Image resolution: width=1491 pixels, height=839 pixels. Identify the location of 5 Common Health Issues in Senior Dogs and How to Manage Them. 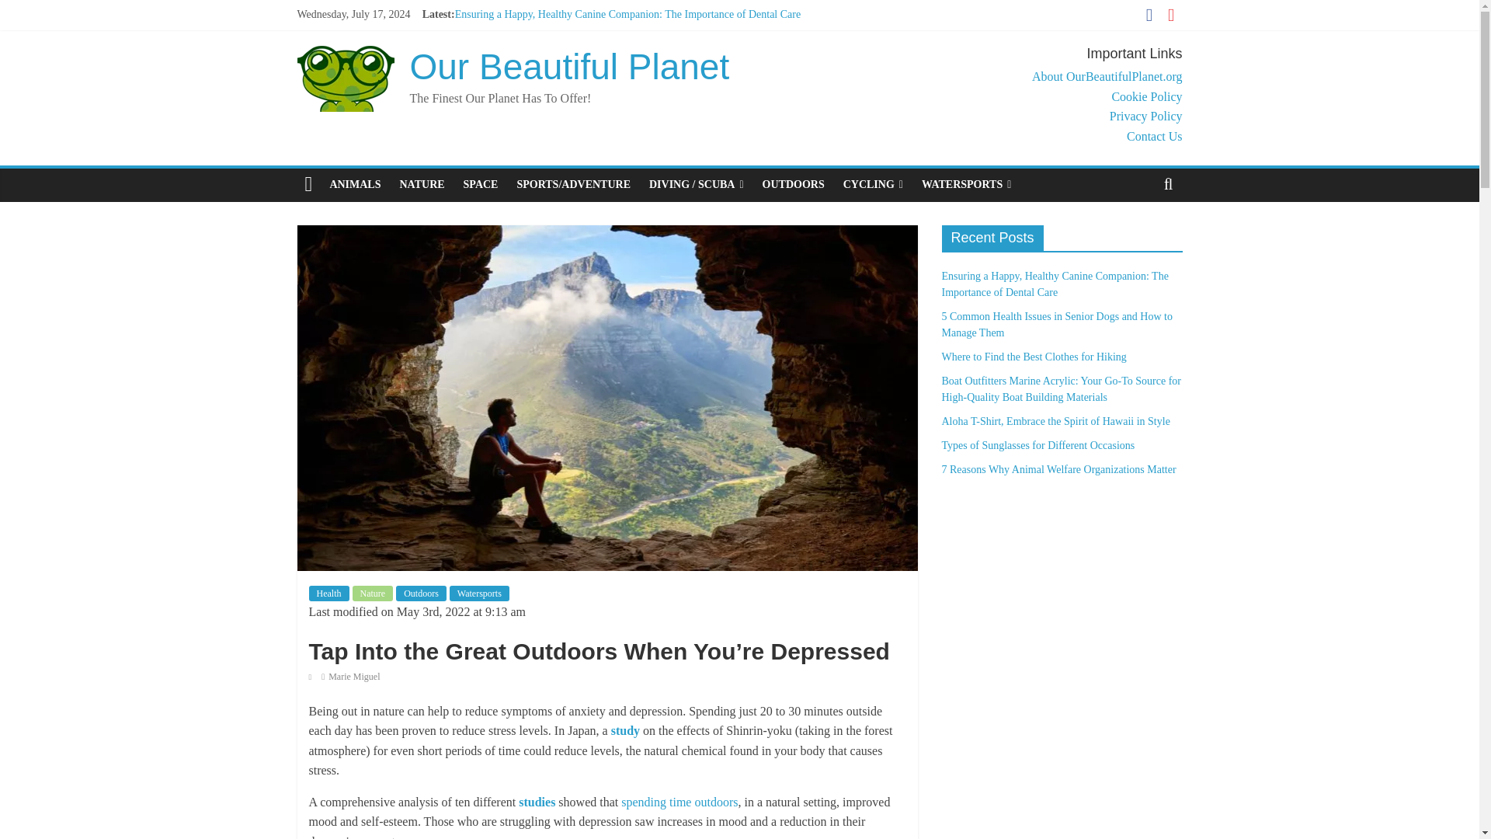
(603, 31).